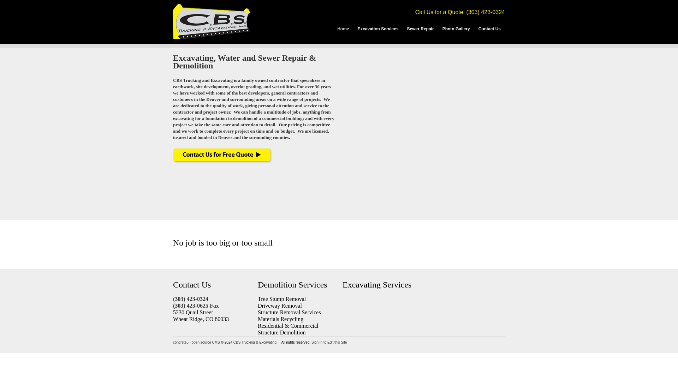 Image resolution: width=678 pixels, height=381 pixels. Describe the element at coordinates (378, 29) in the screenshot. I see `Excavation Services` at that location.